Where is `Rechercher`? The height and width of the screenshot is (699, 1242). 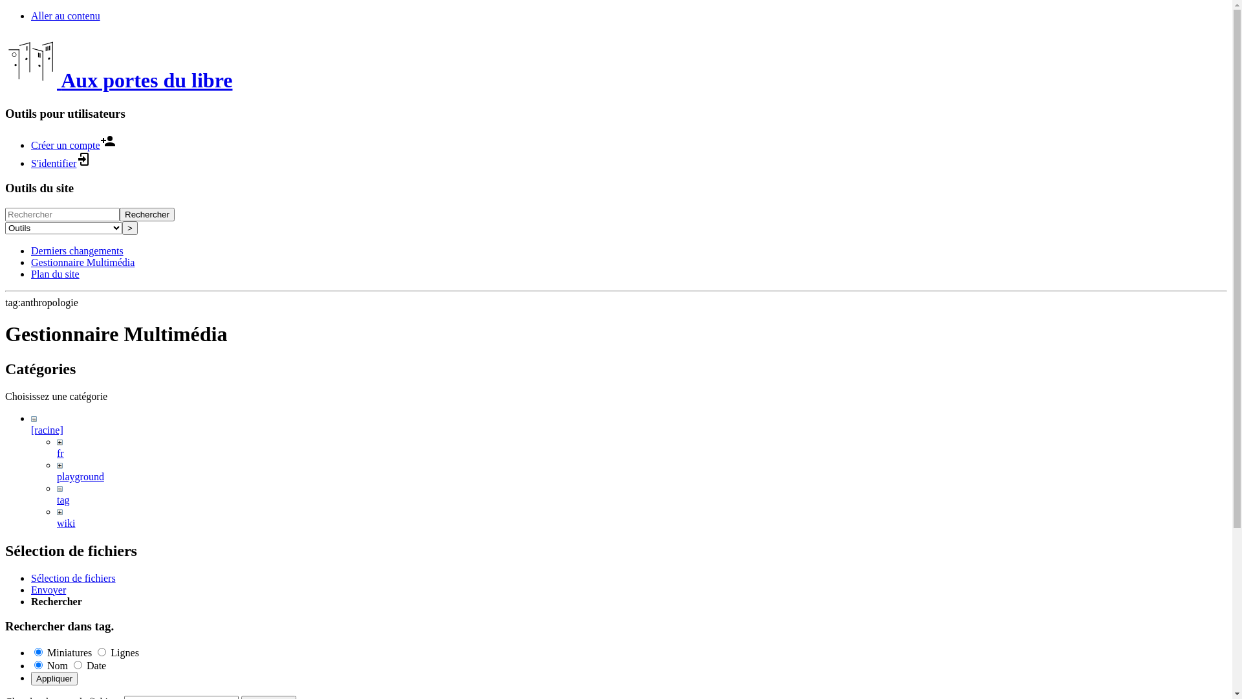 Rechercher is located at coordinates (147, 215).